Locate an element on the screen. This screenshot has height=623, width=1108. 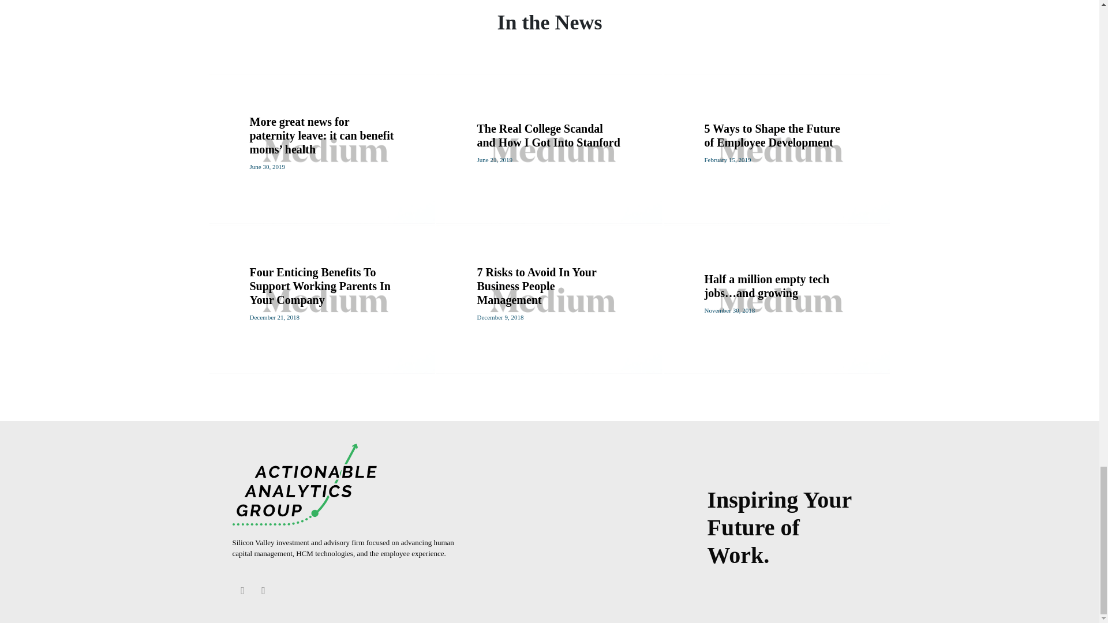
5 Ways to Shape the Future of Employee Development is located at coordinates (772, 135).